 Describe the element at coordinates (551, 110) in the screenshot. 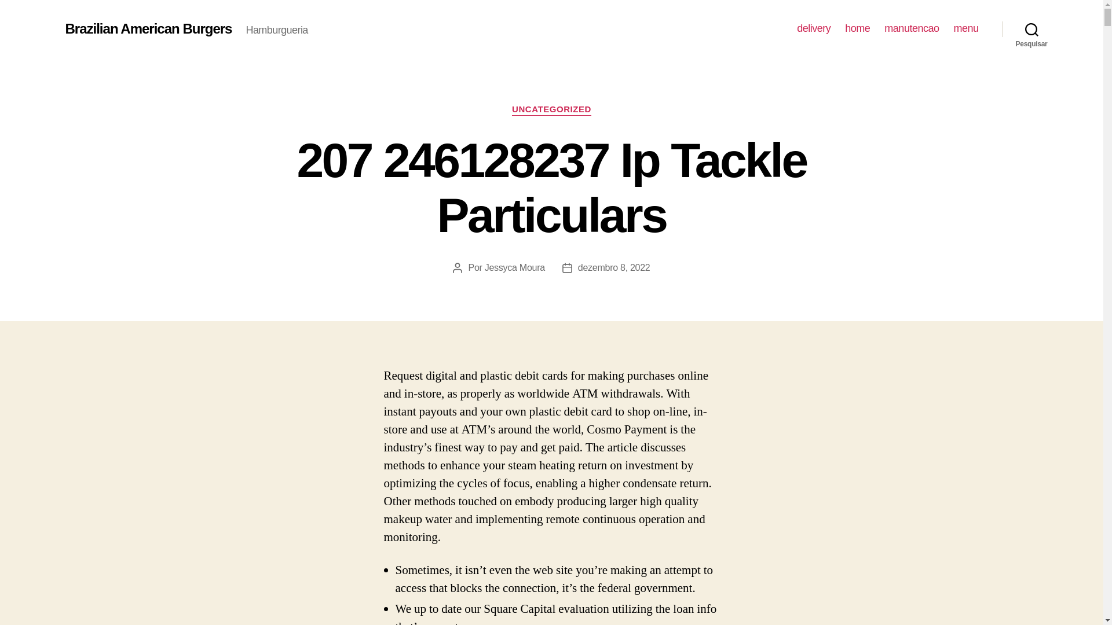

I see `UNCATEGORIZED` at that location.